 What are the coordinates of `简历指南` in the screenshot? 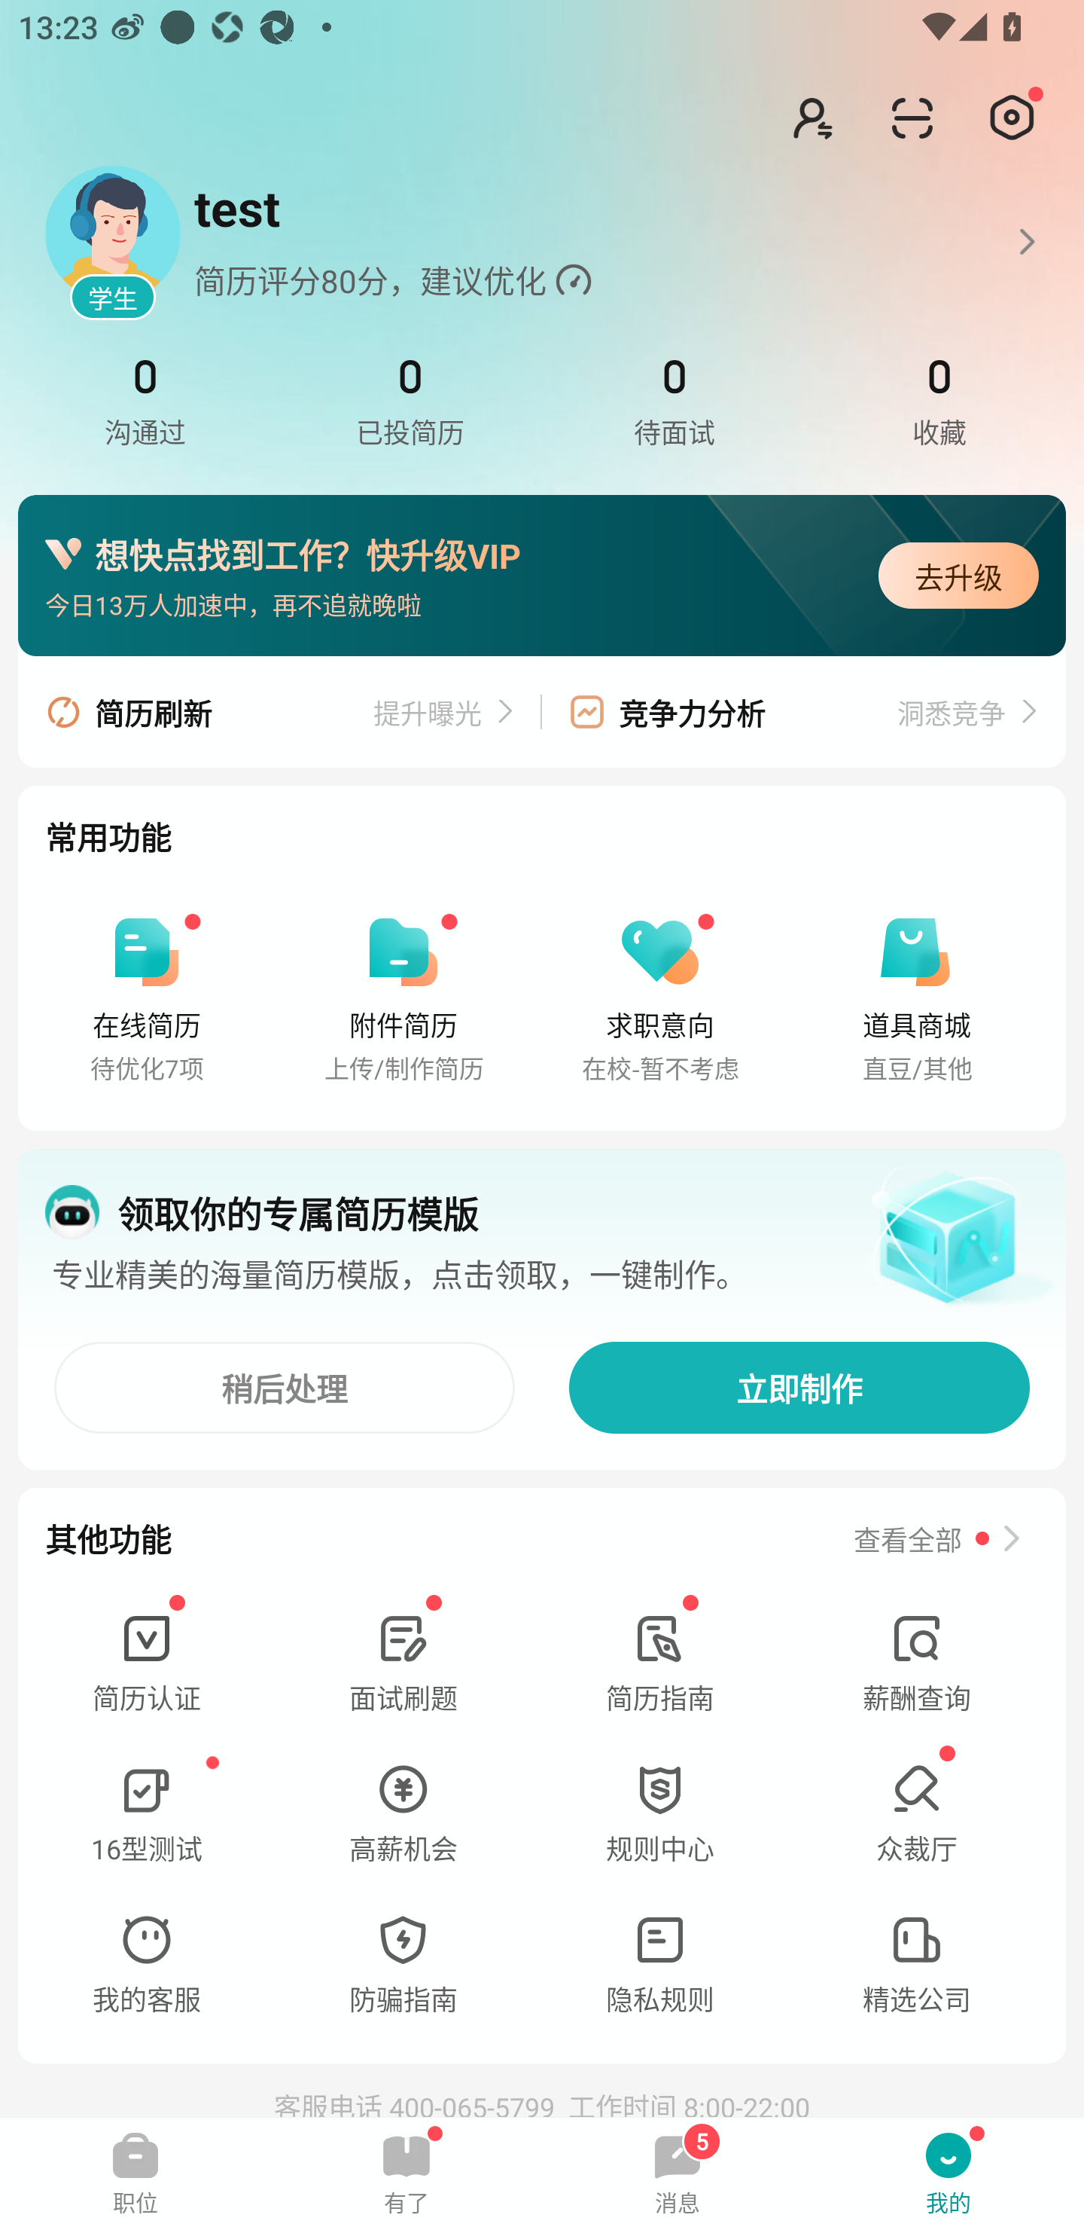 It's located at (659, 1665).